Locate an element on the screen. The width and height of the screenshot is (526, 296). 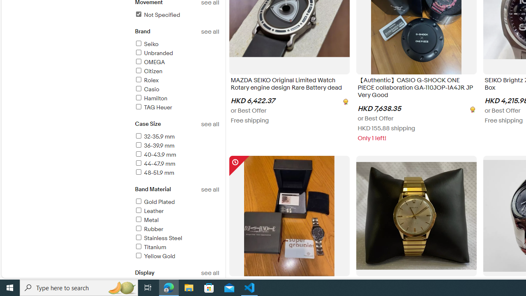
48-51.9 mm is located at coordinates (177, 173).